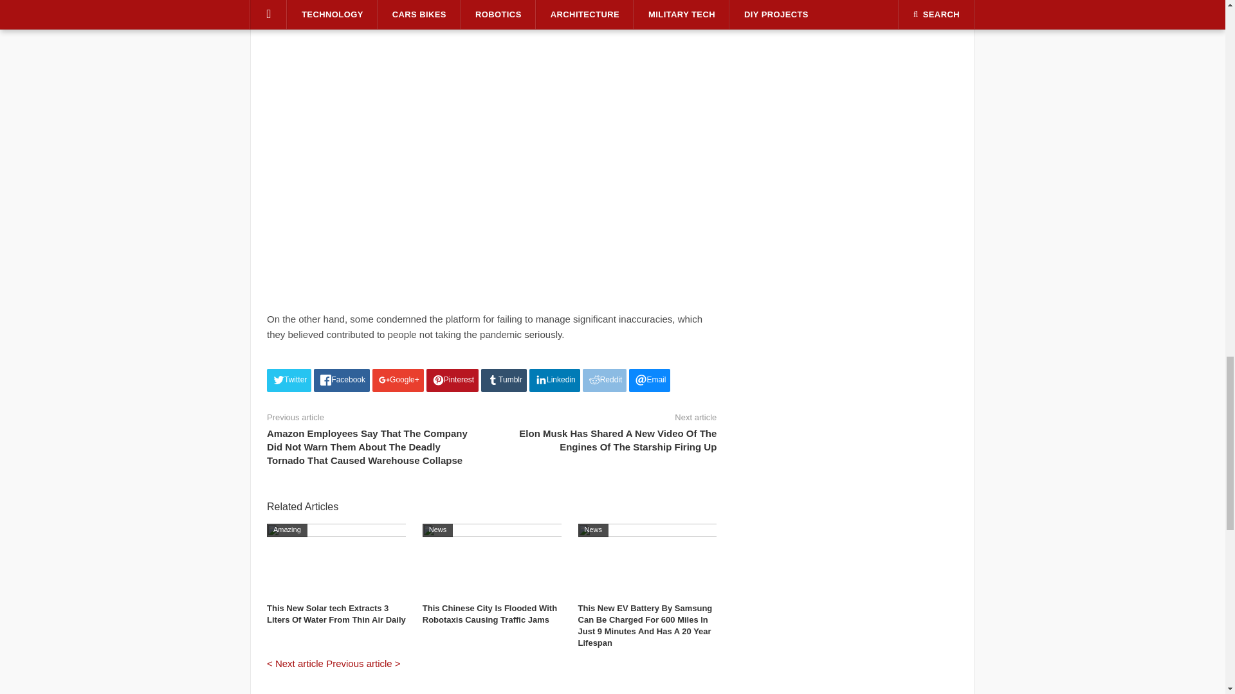 This screenshot has width=1235, height=694. What do you see at coordinates (288, 380) in the screenshot?
I see `Twitter` at bounding box center [288, 380].